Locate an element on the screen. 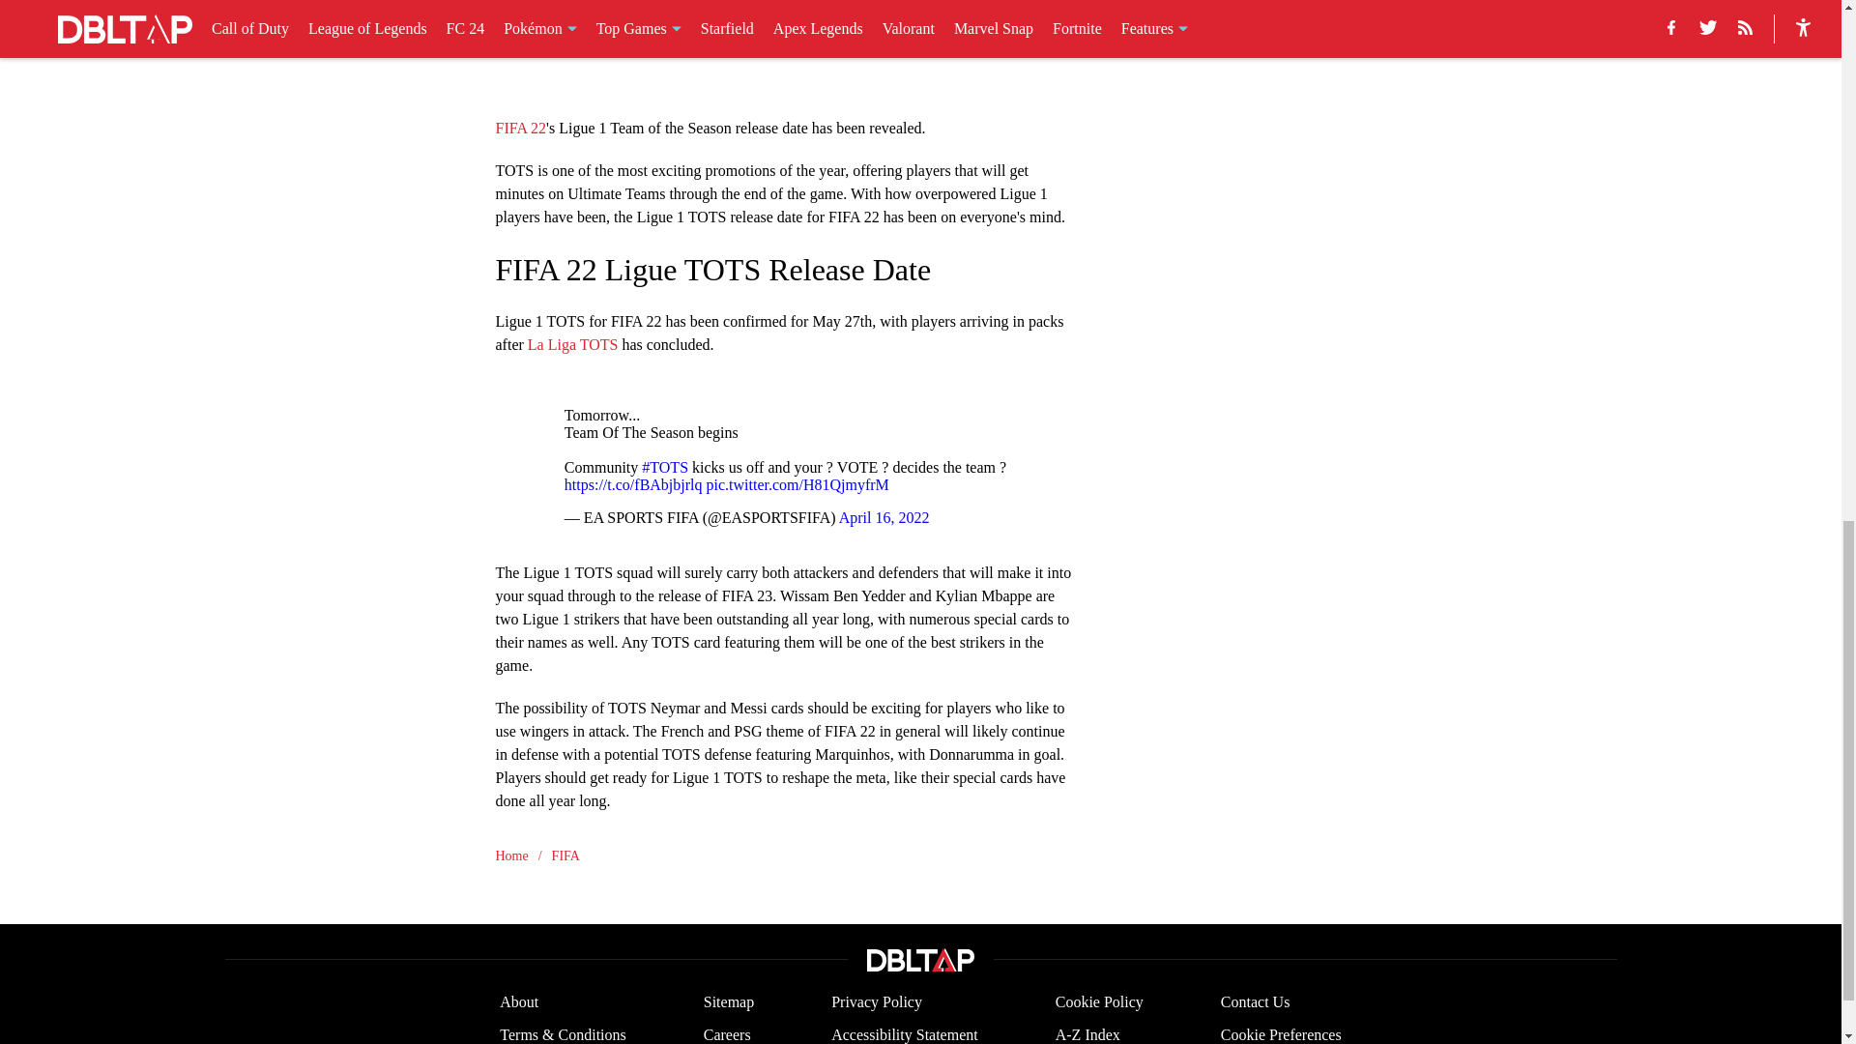 This screenshot has width=1856, height=1044. La Liga TOTS is located at coordinates (572, 342).